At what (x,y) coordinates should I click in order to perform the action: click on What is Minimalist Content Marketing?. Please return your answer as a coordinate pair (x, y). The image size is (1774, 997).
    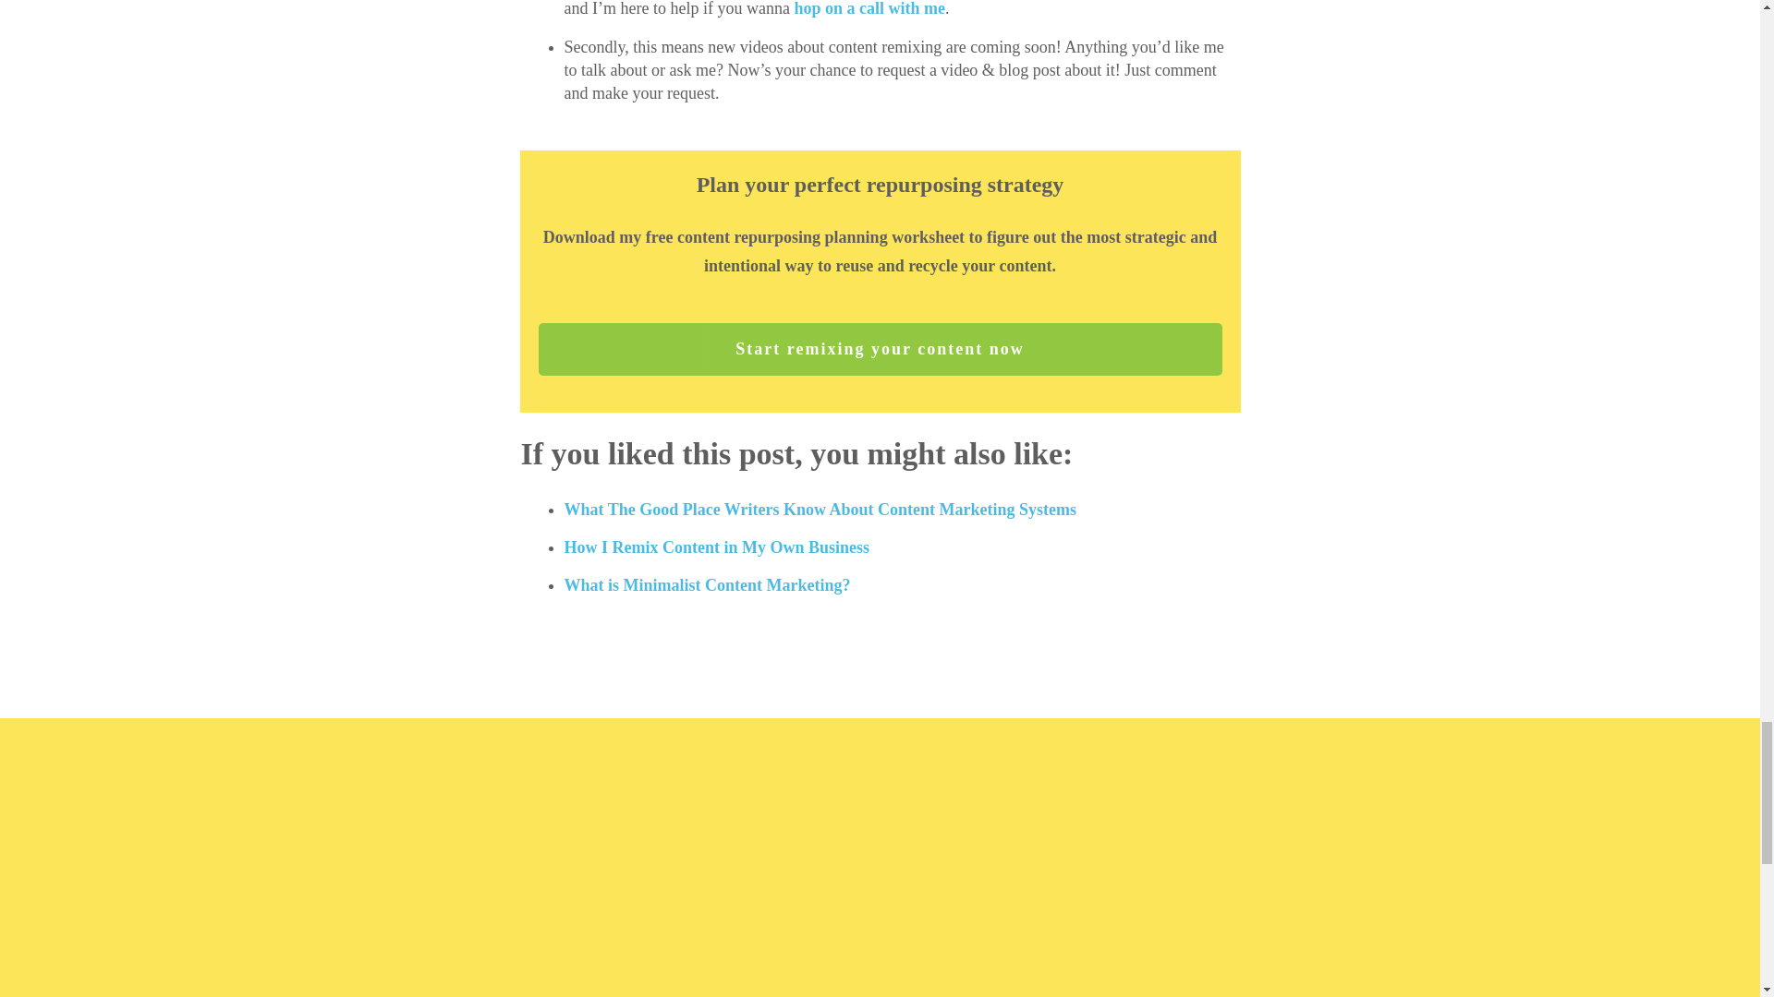
    Looking at the image, I should click on (706, 585).